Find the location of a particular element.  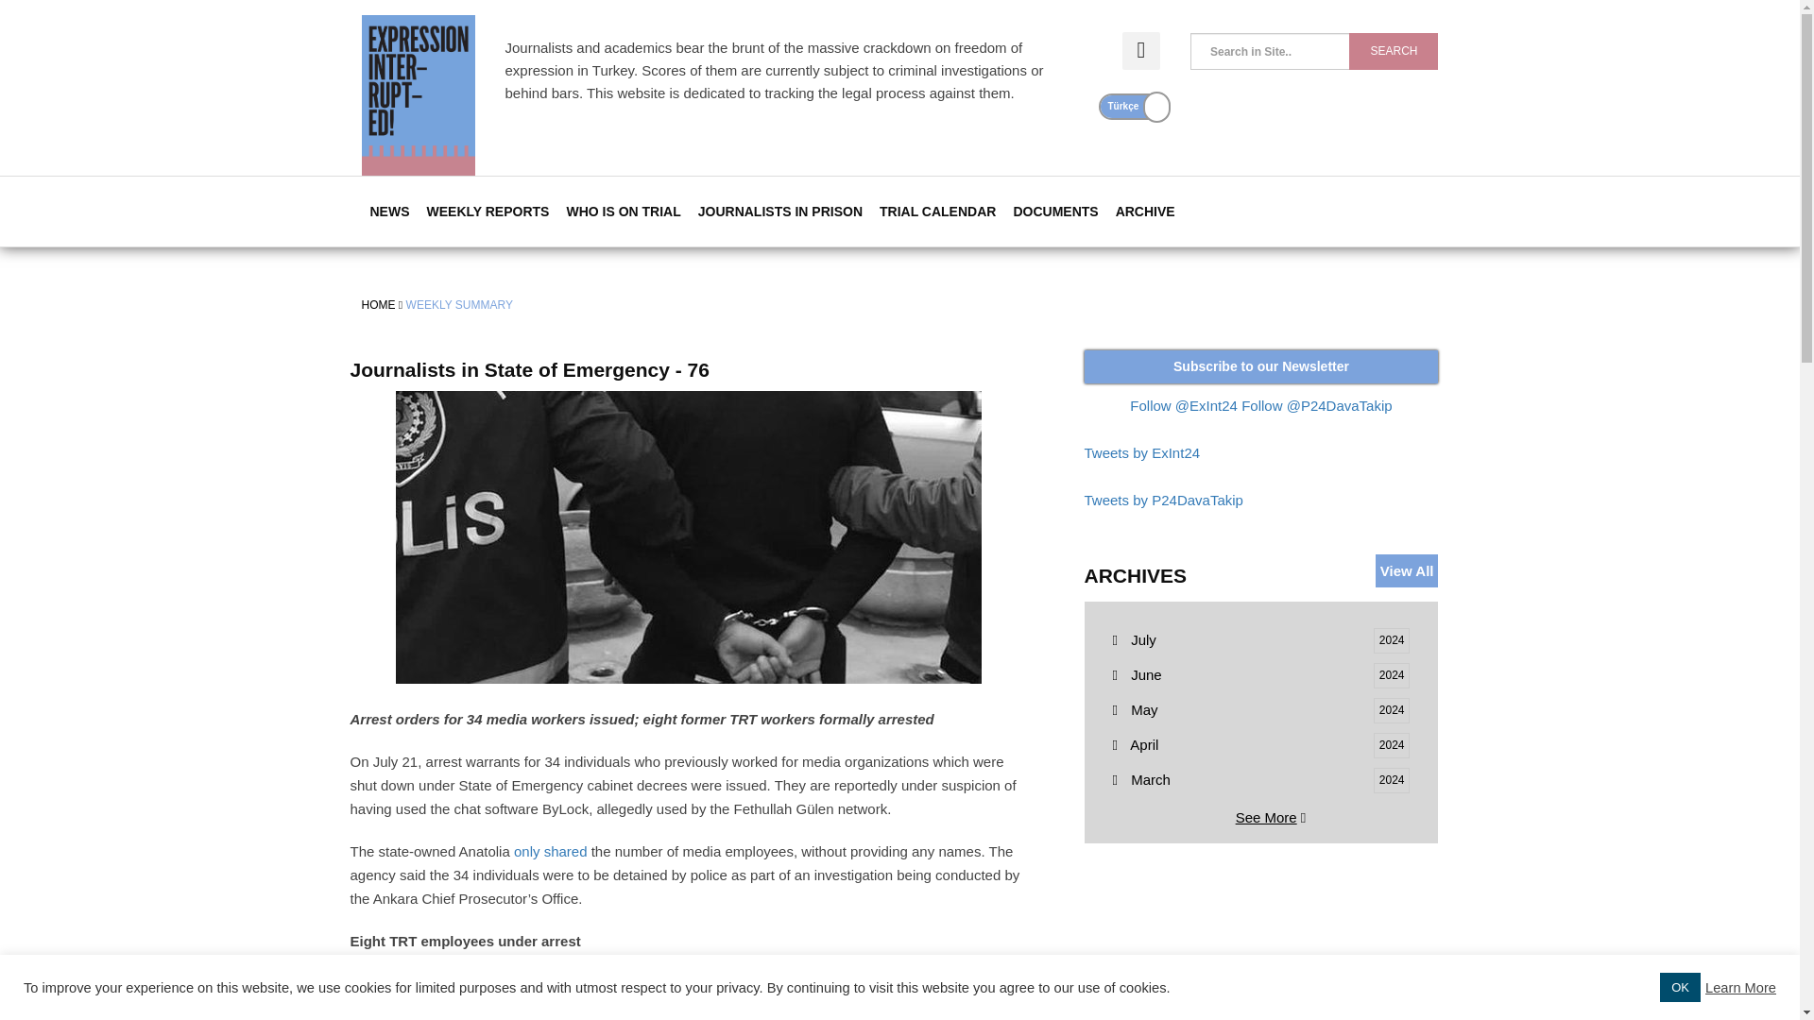

Subscribe to our Newsletter is located at coordinates (1261, 366).